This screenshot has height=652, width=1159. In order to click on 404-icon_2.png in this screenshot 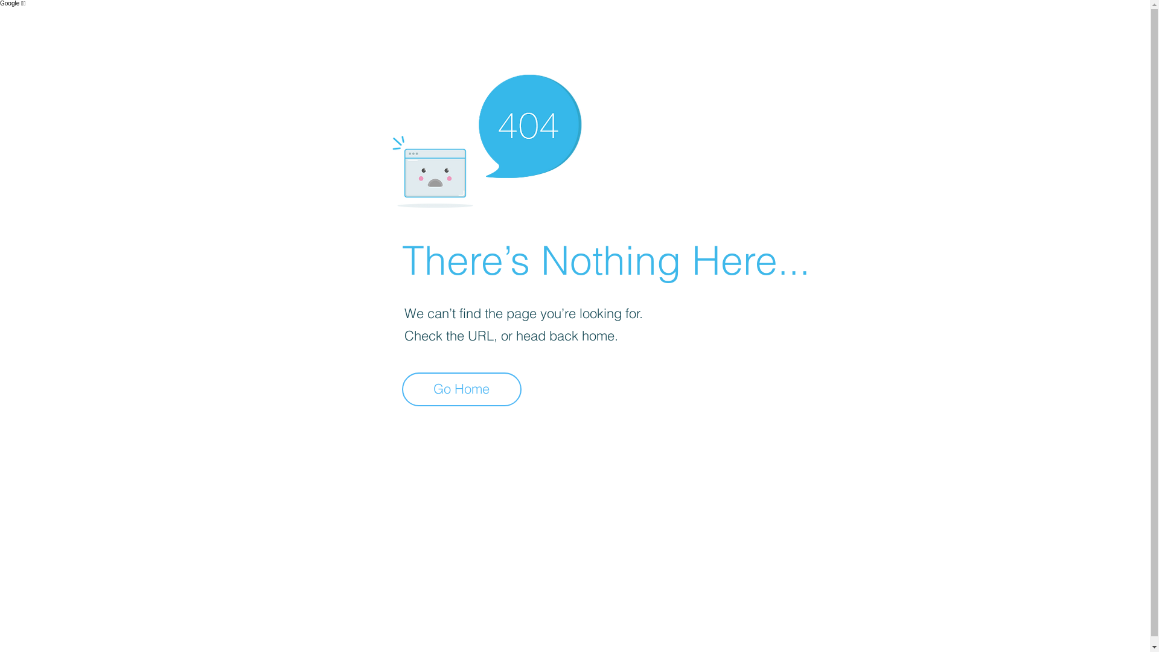, I will do `click(487, 138)`.